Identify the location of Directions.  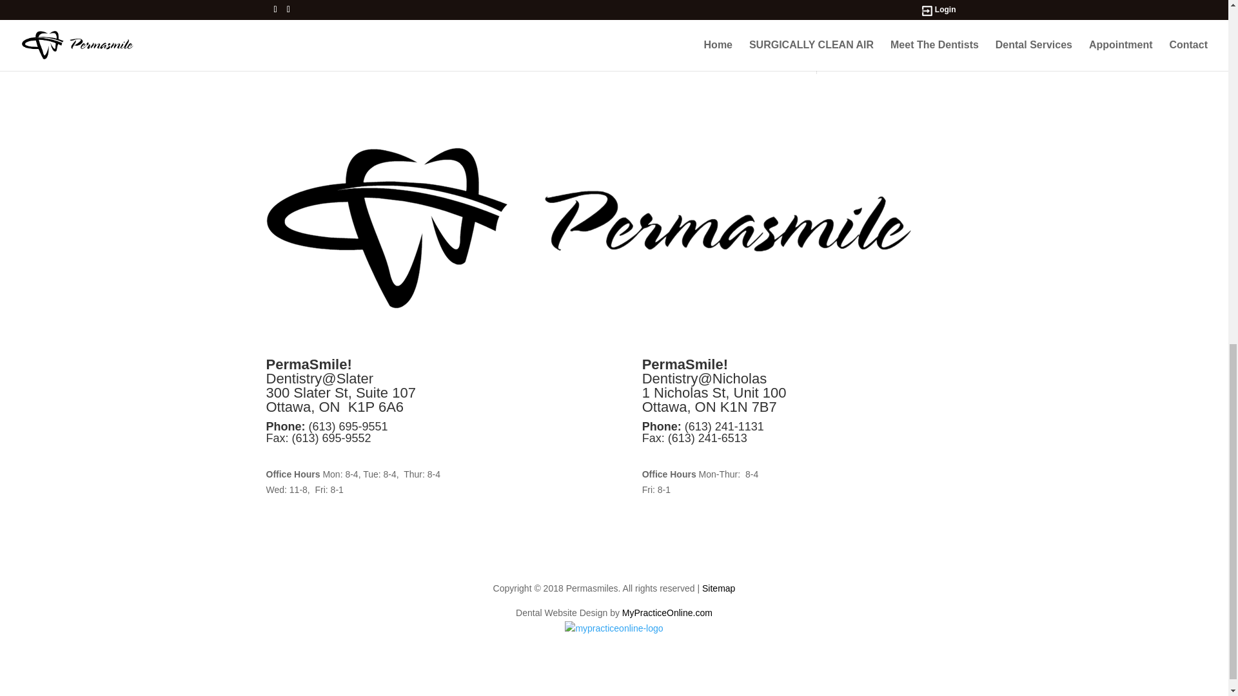
(289, 455).